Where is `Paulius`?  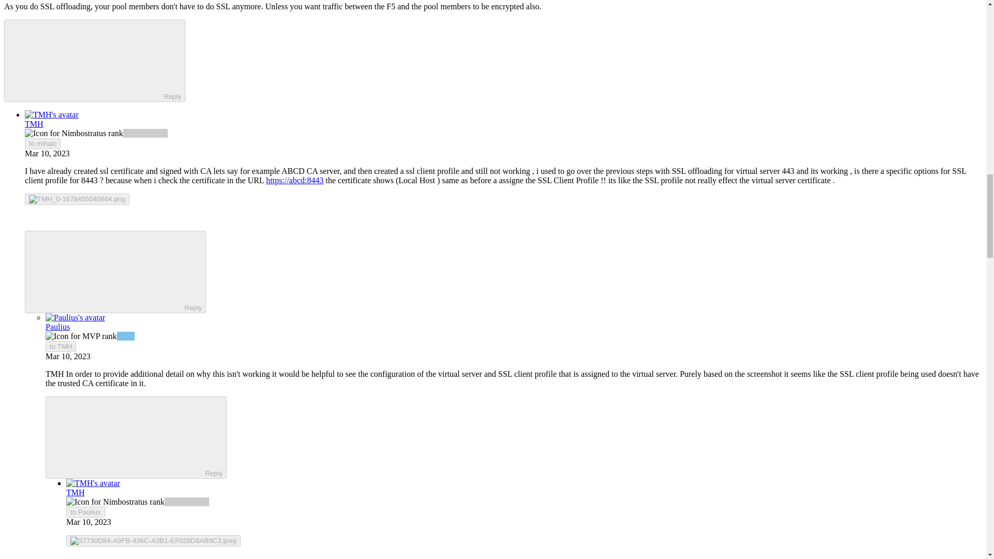 Paulius is located at coordinates (57, 327).